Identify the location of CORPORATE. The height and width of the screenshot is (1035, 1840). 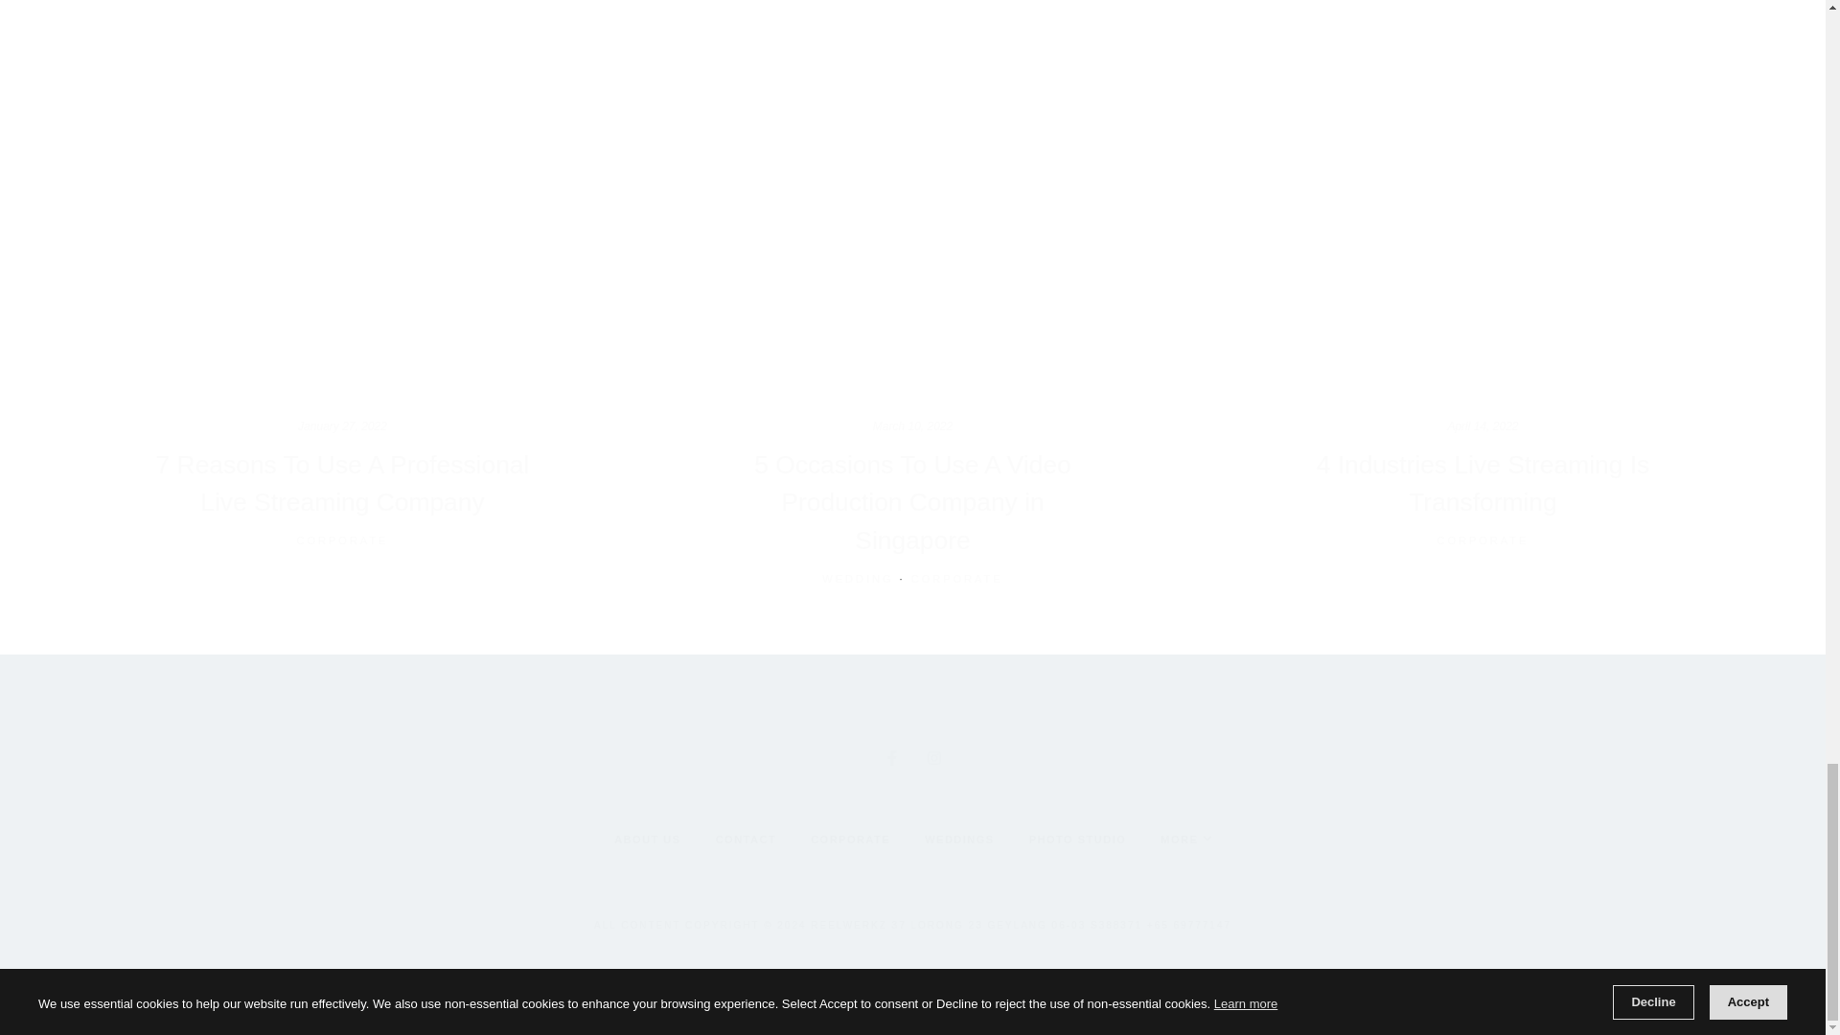
(342, 540).